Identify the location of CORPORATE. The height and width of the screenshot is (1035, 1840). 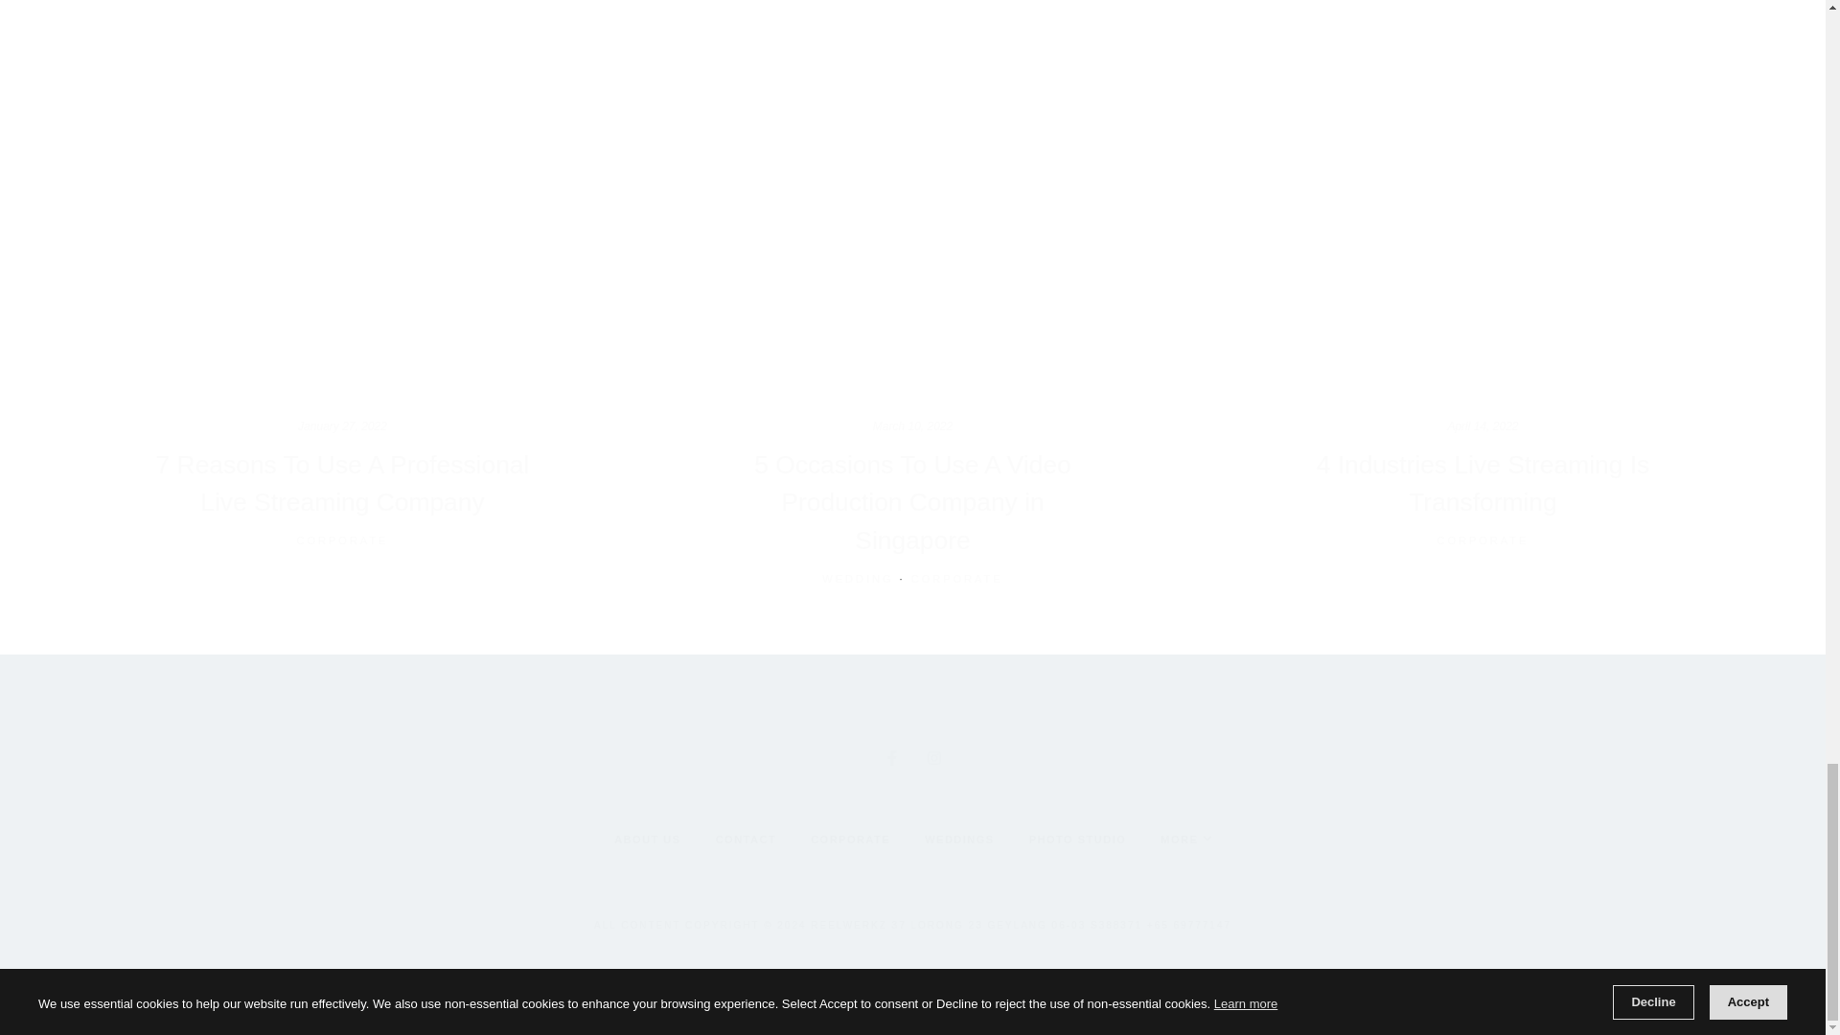
(342, 540).